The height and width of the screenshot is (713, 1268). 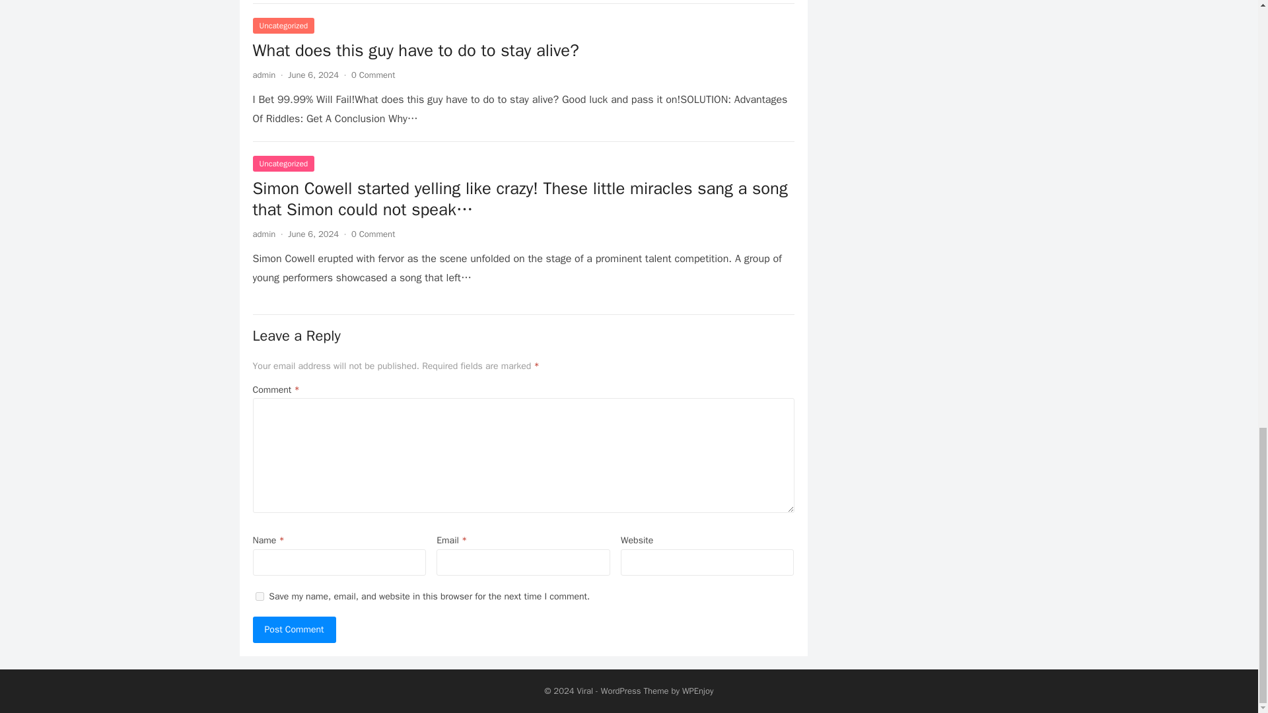 I want to click on Posts by admin, so click(x=264, y=234).